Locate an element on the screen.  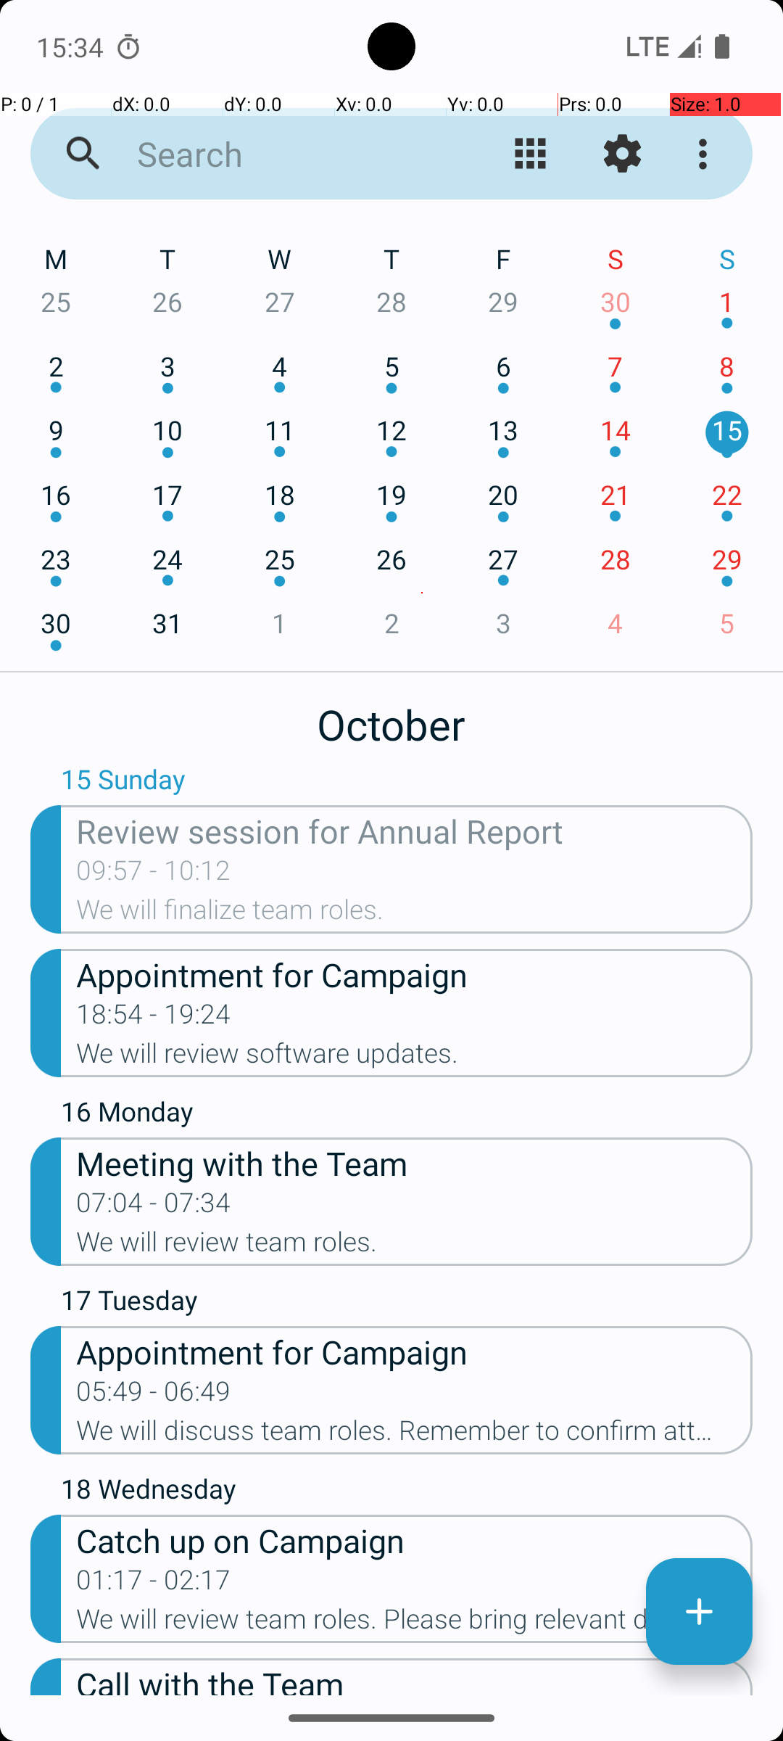
We will finalize team roles. is located at coordinates (415, 914).